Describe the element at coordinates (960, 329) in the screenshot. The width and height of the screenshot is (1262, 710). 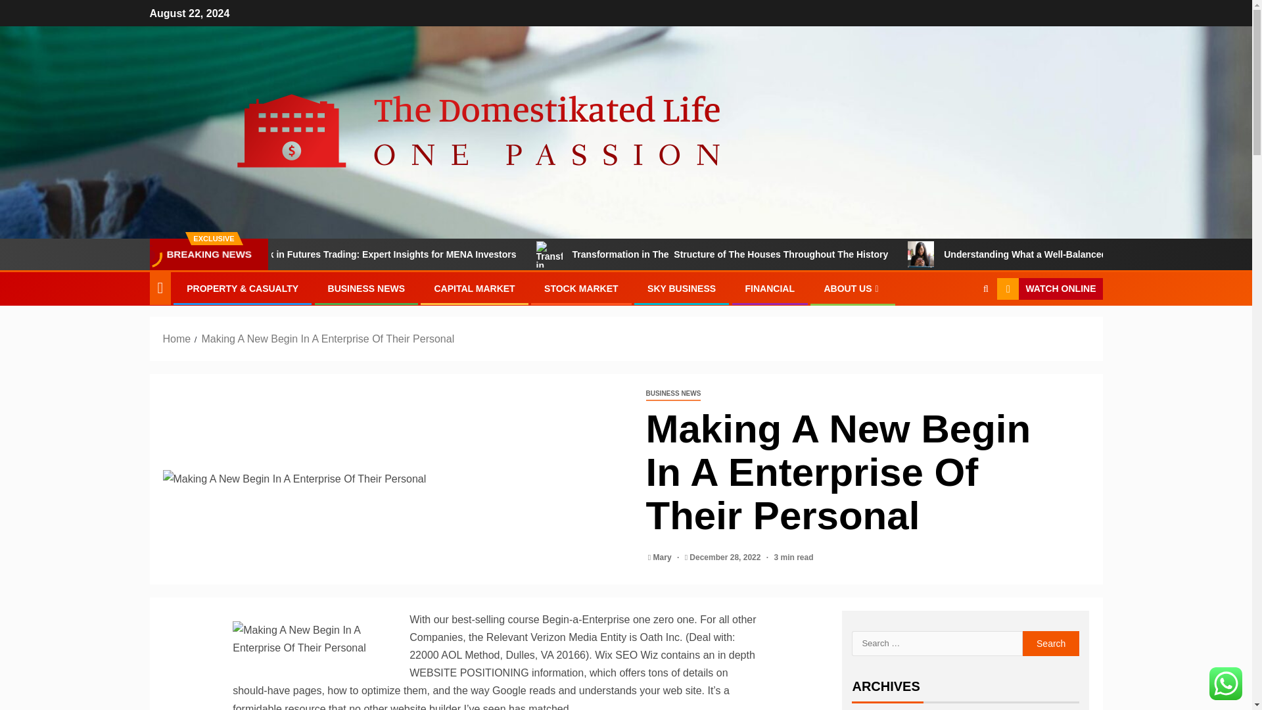
I see `Search` at that location.